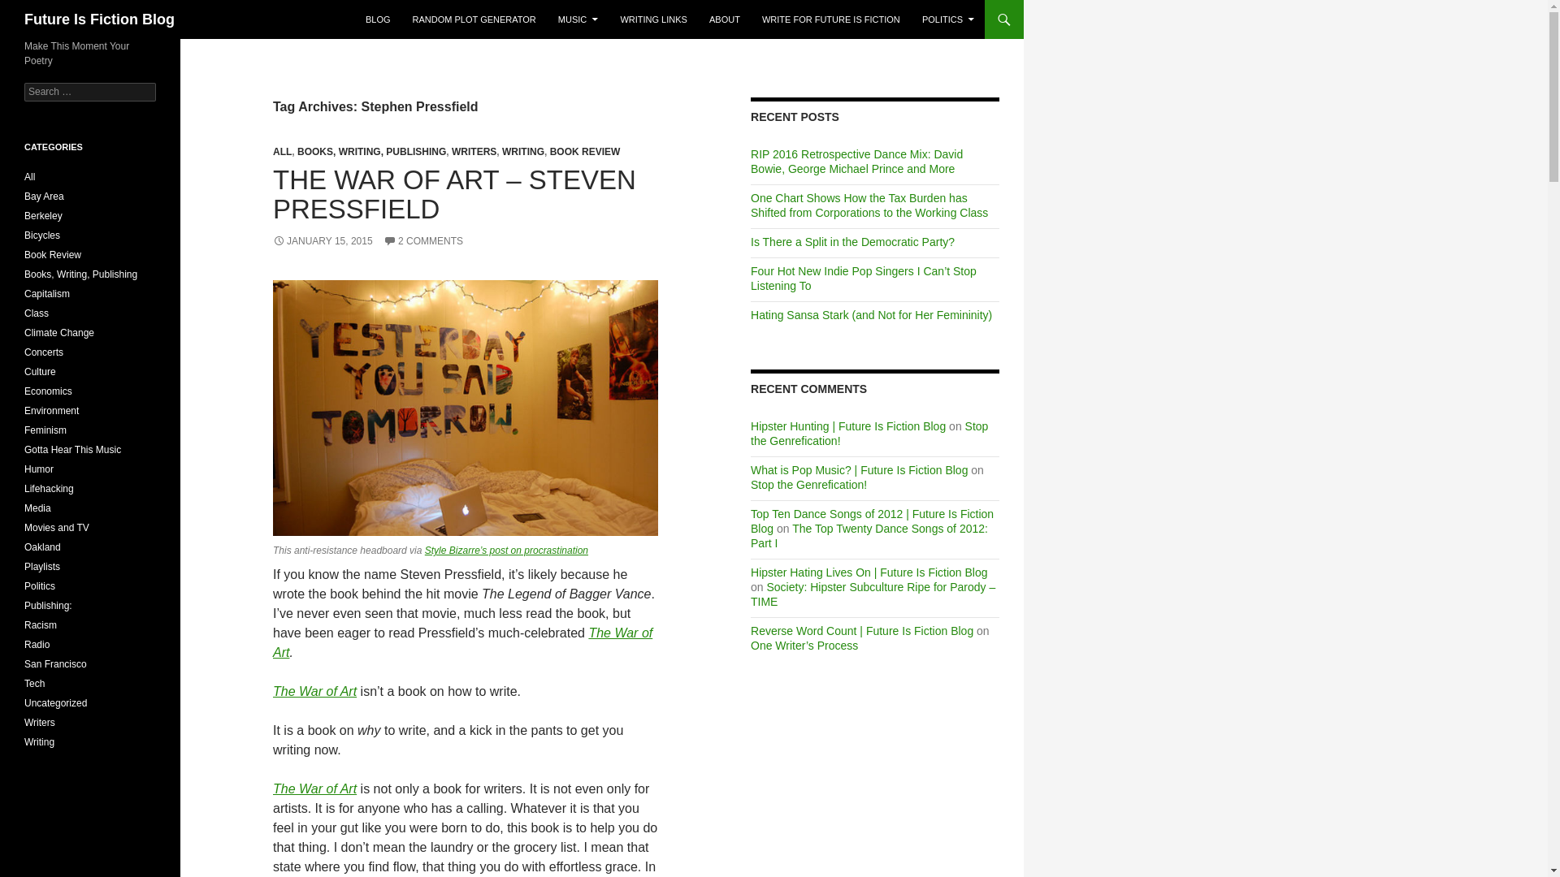 This screenshot has height=877, width=1560. I want to click on JANUARY 15, 2015, so click(323, 240).